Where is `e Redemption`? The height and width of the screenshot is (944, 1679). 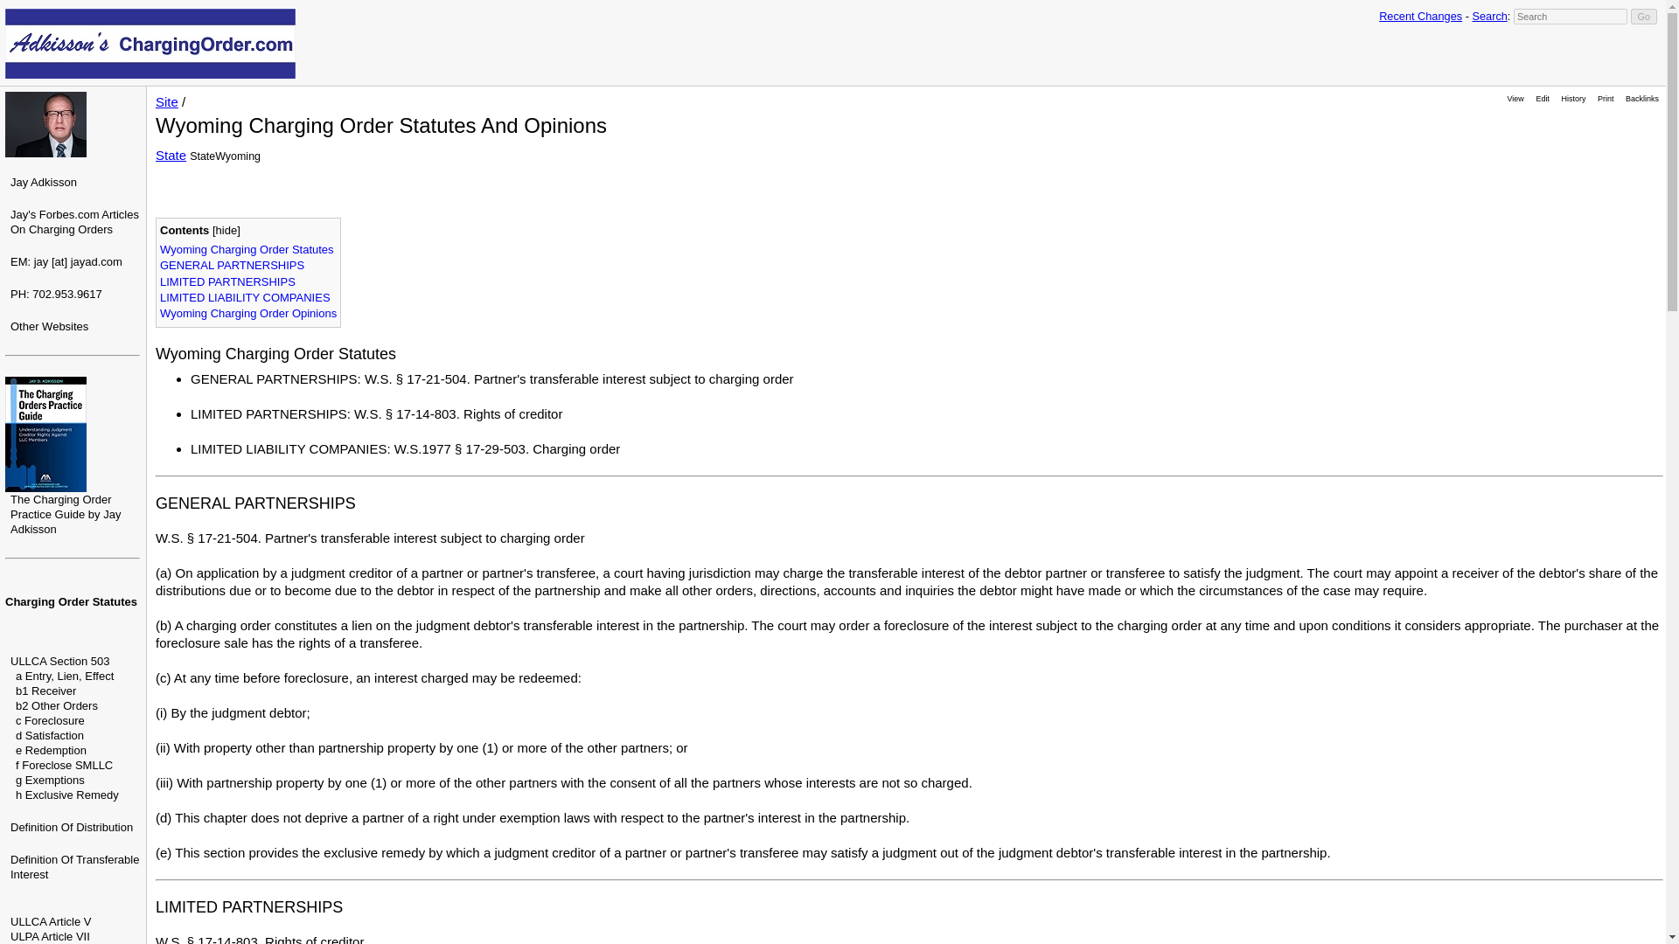 e Redemption is located at coordinates (51, 750).